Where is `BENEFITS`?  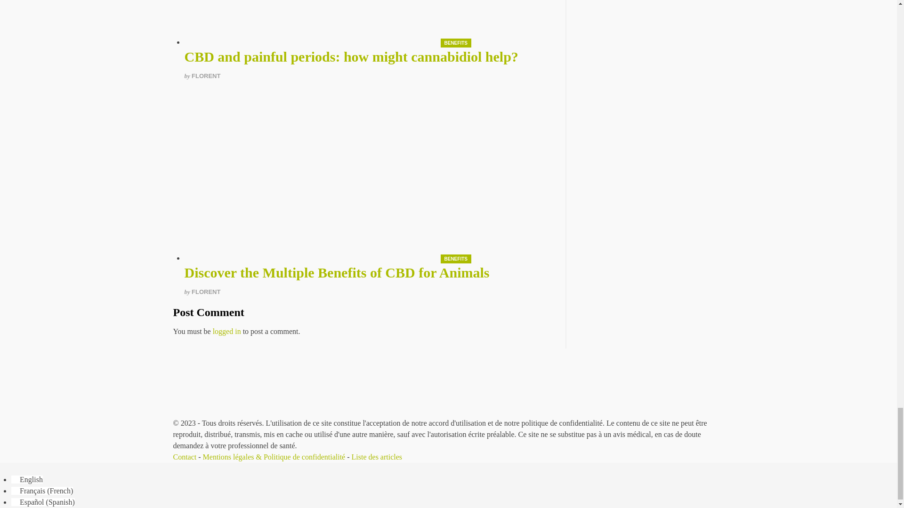
BENEFITS is located at coordinates (456, 43).